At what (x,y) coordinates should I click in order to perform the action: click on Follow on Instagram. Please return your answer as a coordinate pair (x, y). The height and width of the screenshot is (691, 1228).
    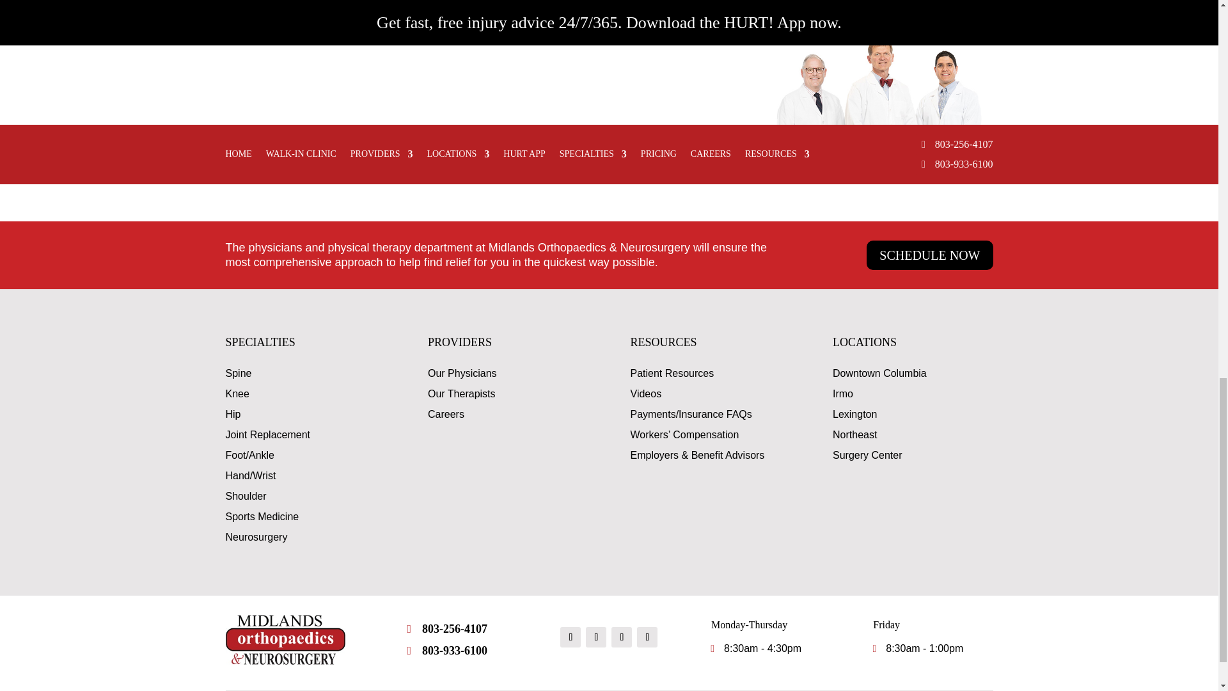
    Looking at the image, I should click on (622, 637).